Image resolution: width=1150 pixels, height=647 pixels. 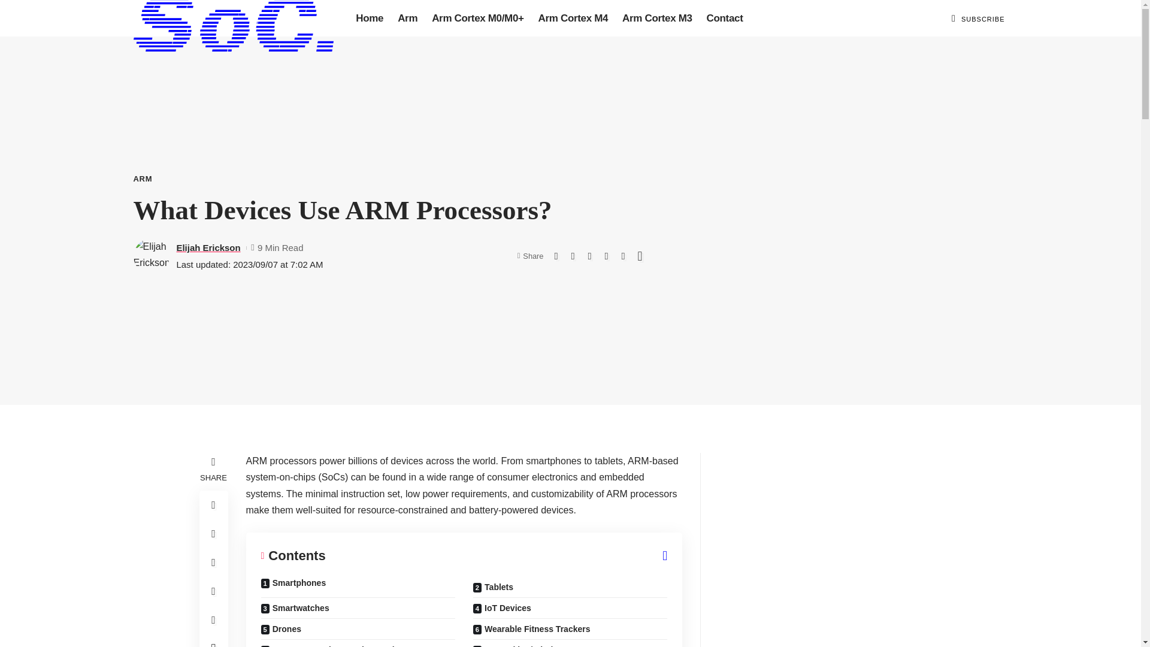 I want to click on Arm Cortex M4, so click(x=573, y=18).